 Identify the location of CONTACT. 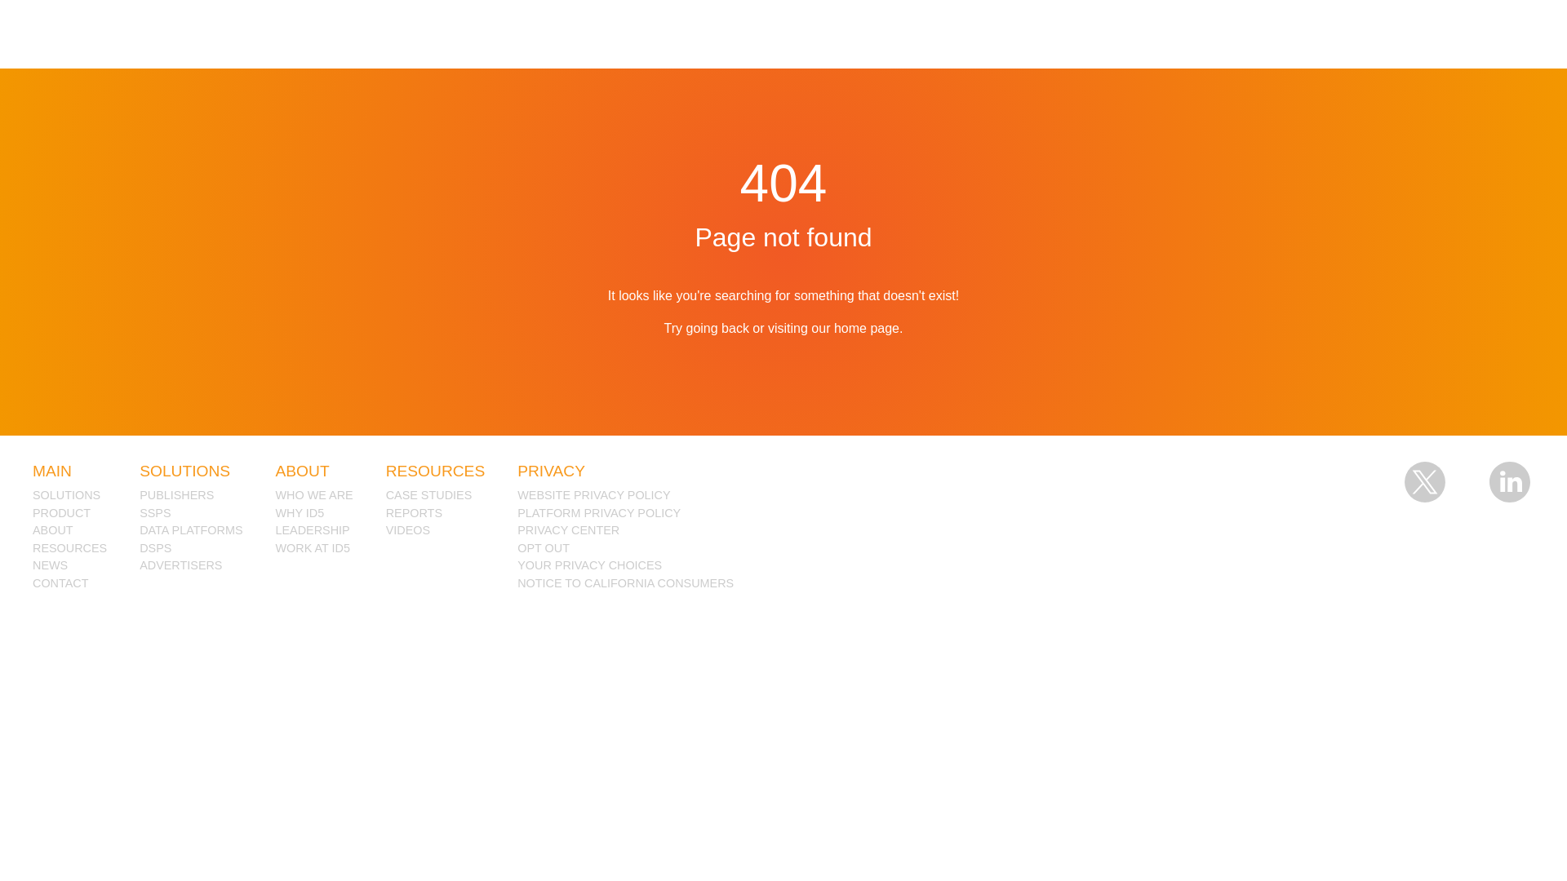
(69, 584).